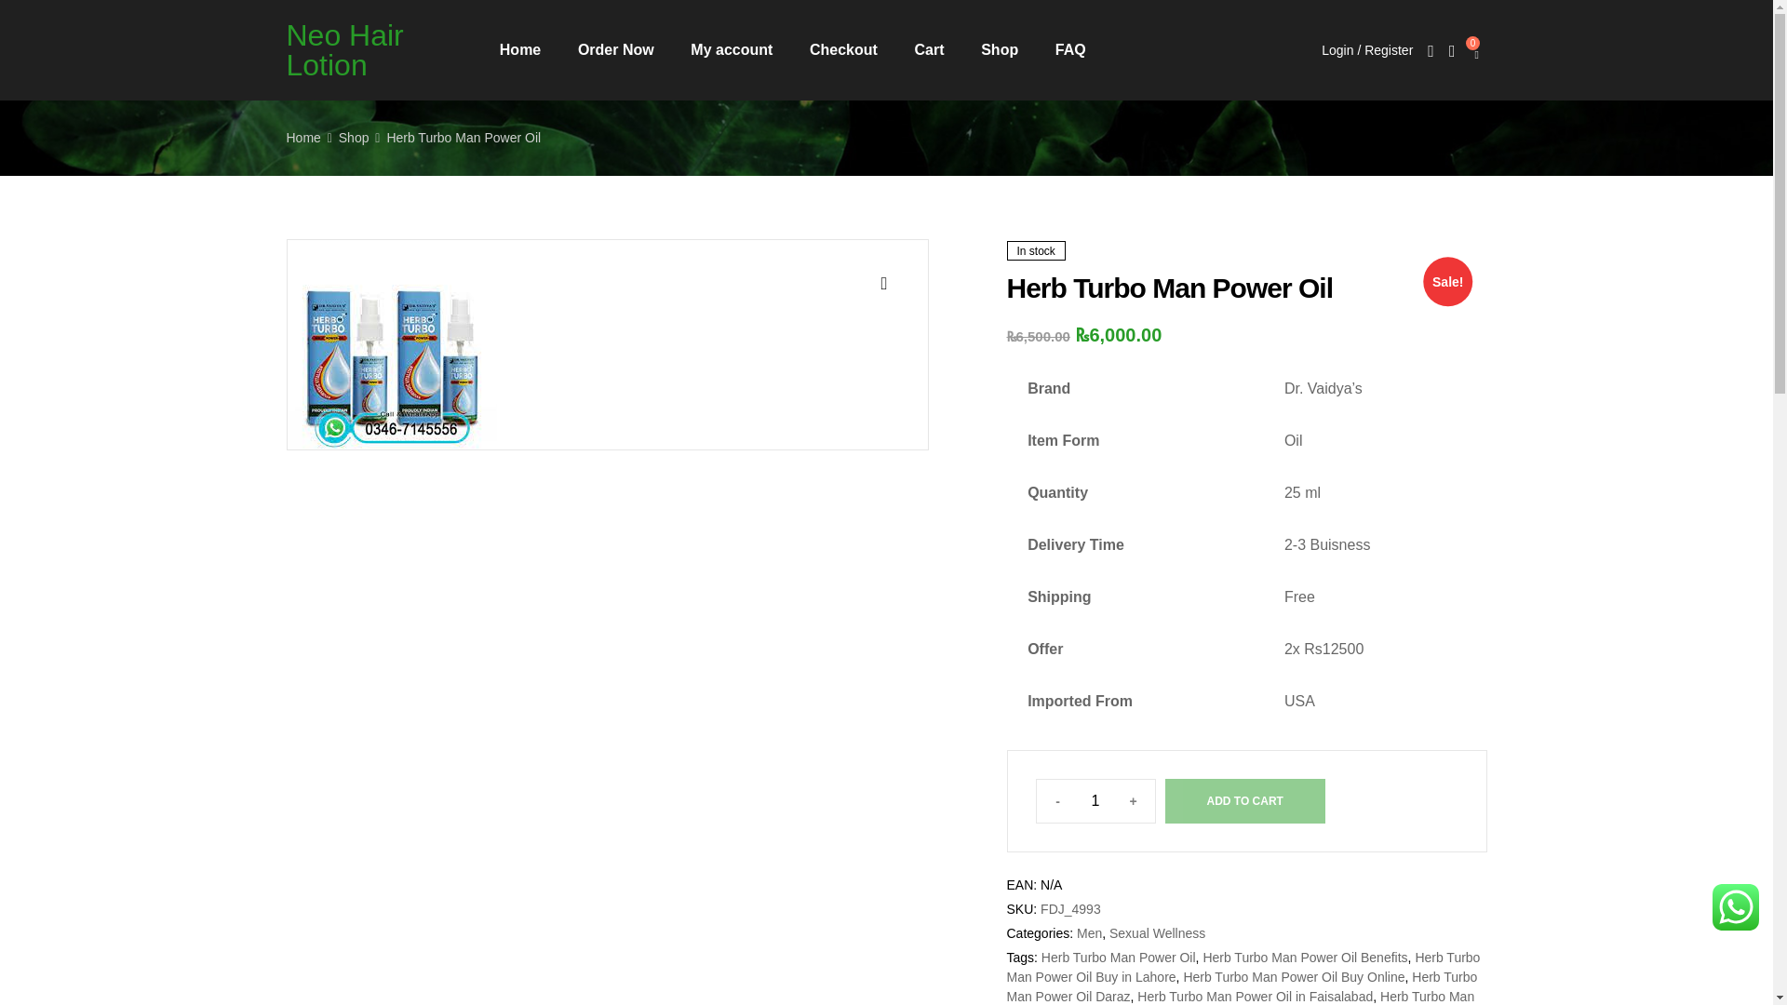 This screenshot has width=1787, height=1005. I want to click on Herb Turbo Man Power Oil in Faisalabad, so click(1255, 996).